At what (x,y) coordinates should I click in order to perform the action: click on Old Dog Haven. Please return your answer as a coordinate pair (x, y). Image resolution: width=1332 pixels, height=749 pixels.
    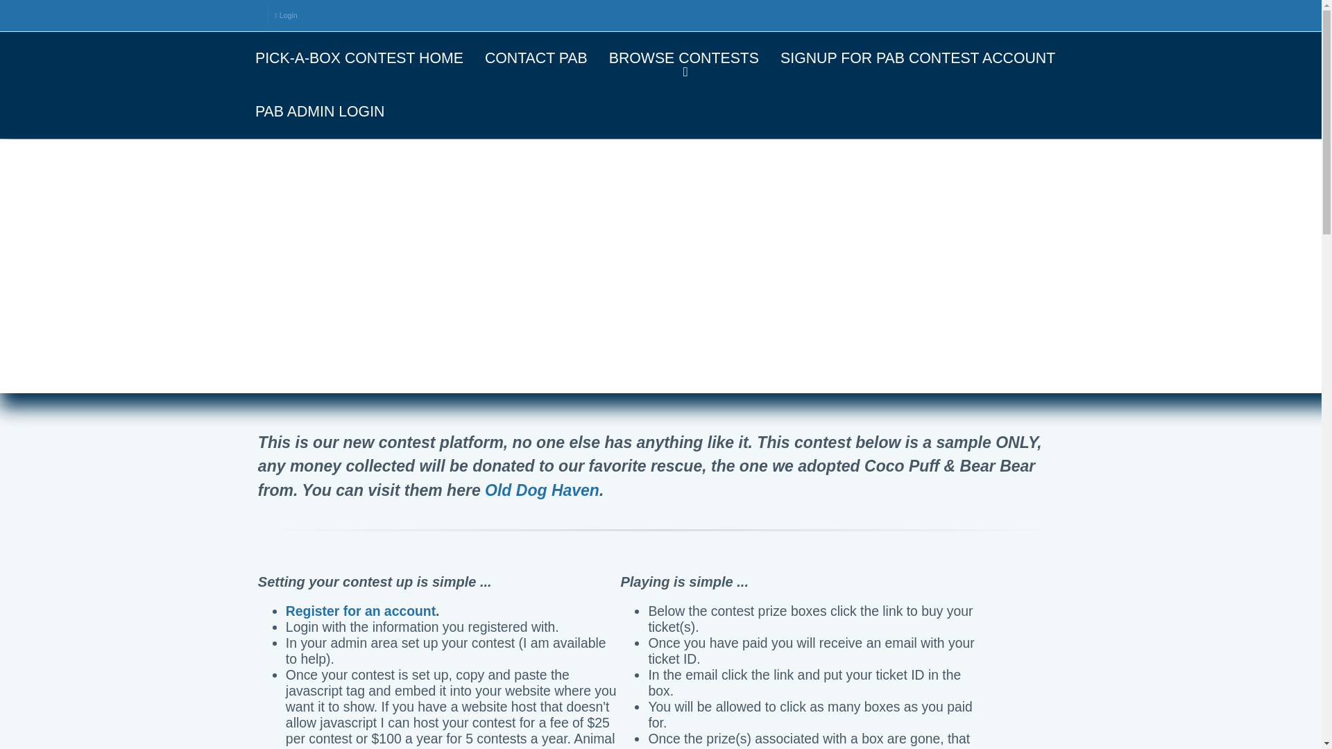
    Looking at the image, I should click on (542, 490).